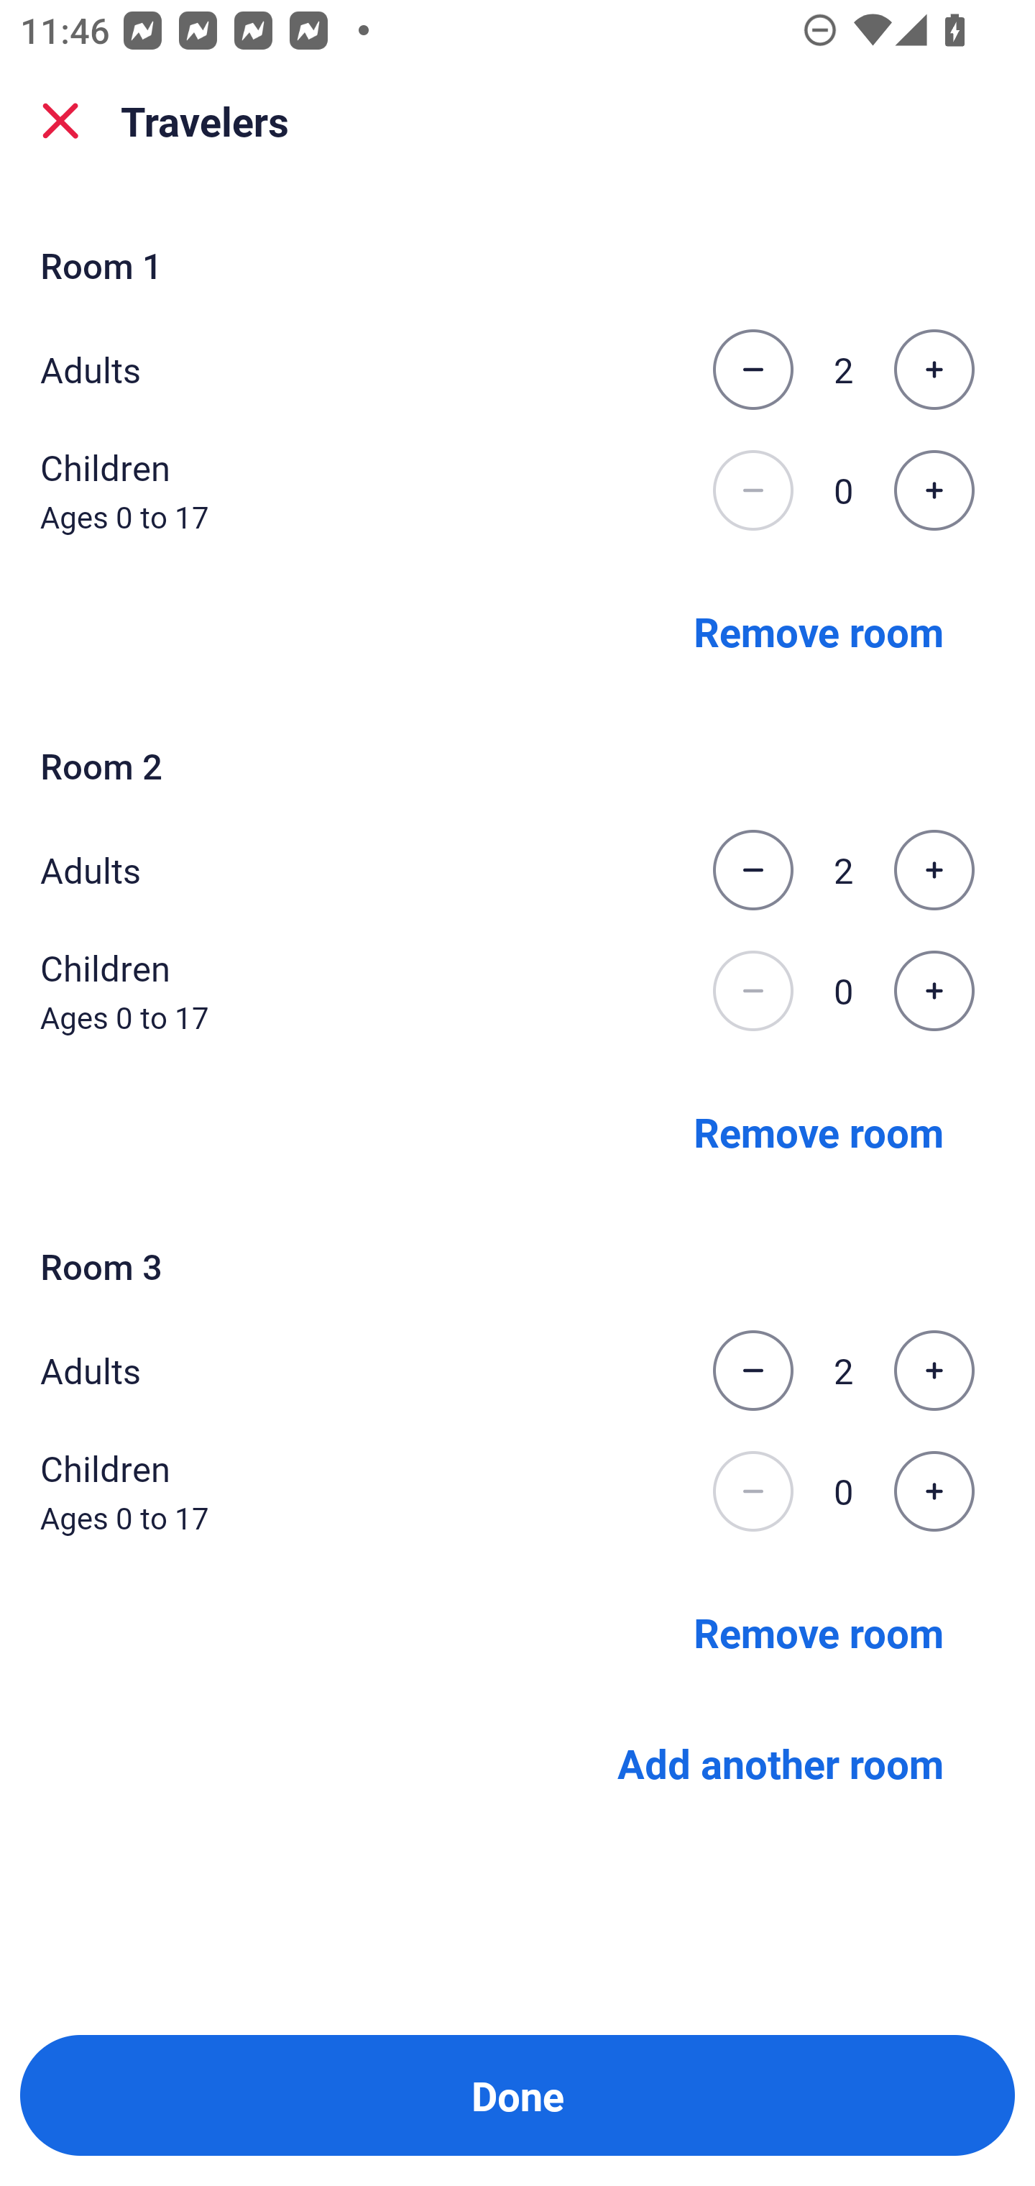  I want to click on Increase the number of children, so click(934, 991).